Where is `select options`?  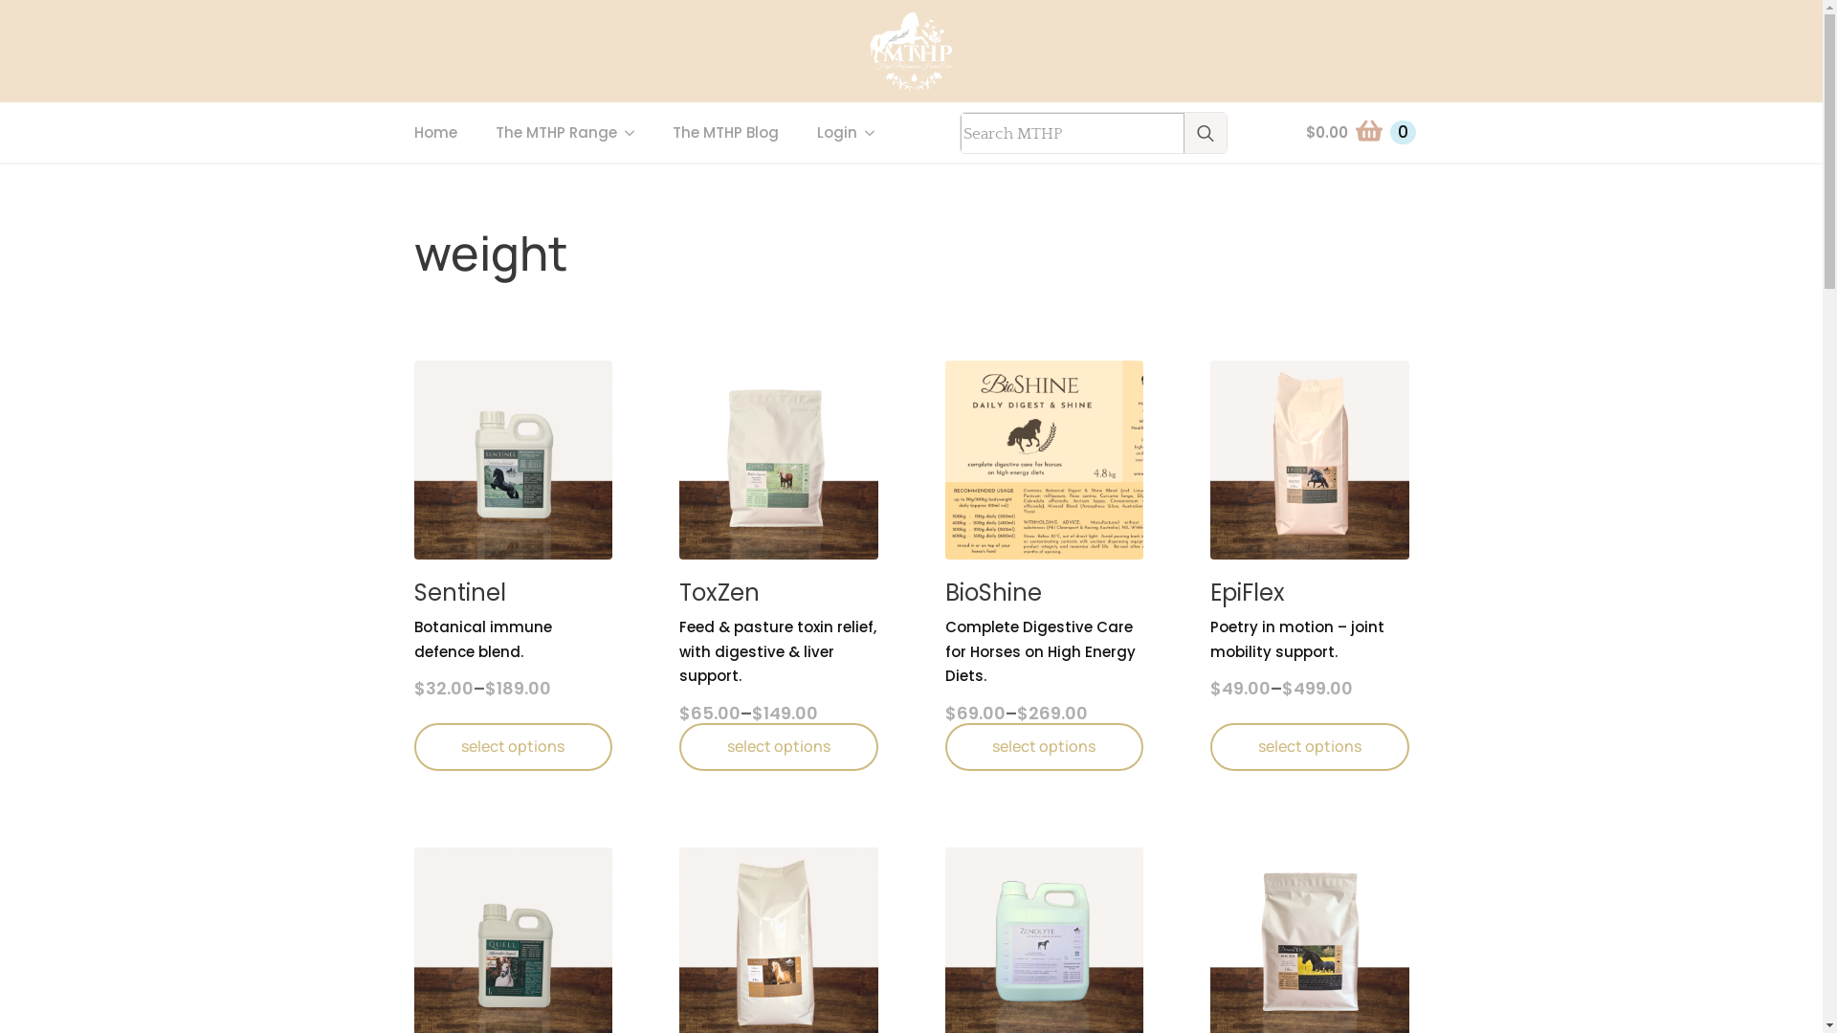
select options is located at coordinates (1310, 746).